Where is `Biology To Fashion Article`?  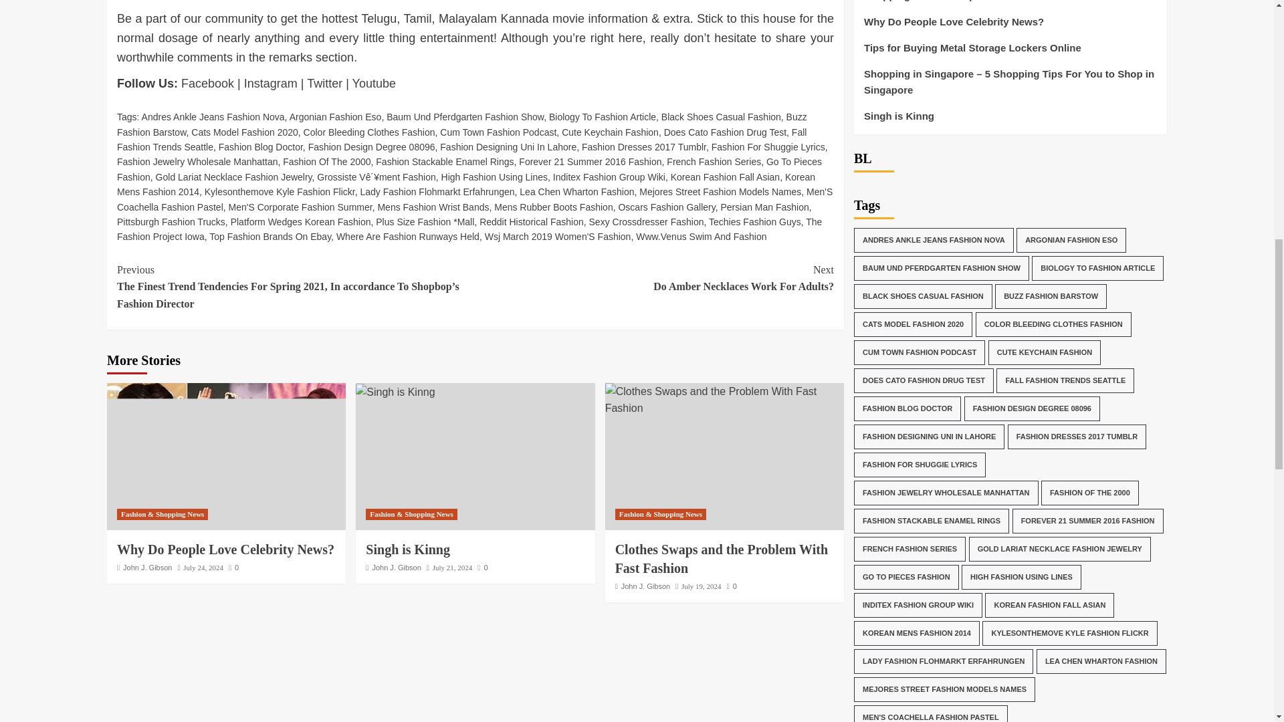 Biology To Fashion Article is located at coordinates (603, 116).